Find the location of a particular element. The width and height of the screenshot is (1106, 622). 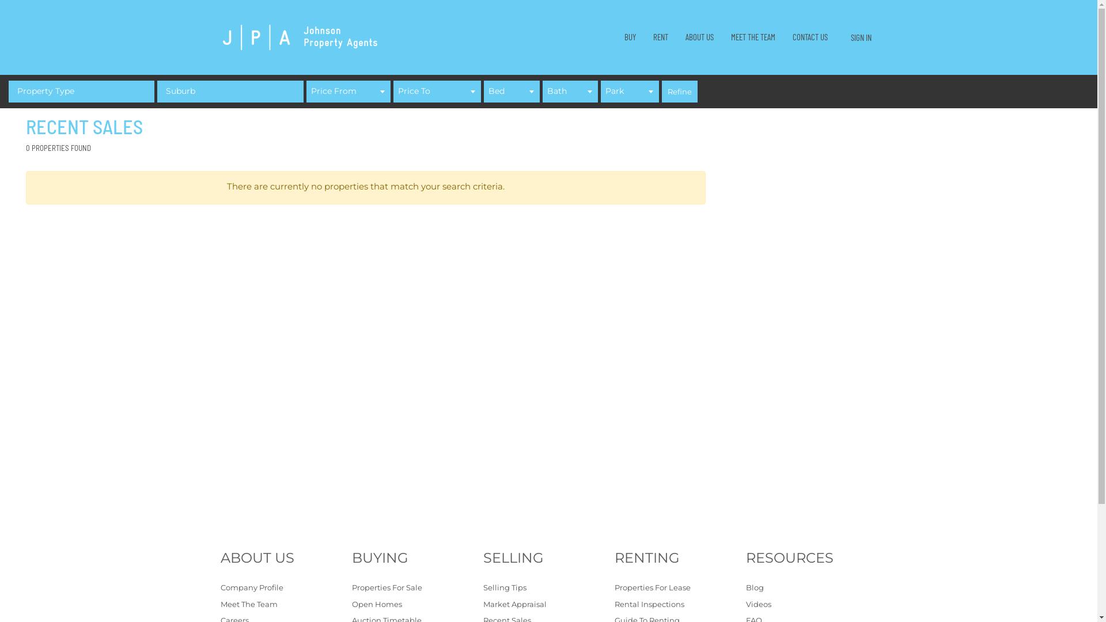

CONTACT US is located at coordinates (810, 37).